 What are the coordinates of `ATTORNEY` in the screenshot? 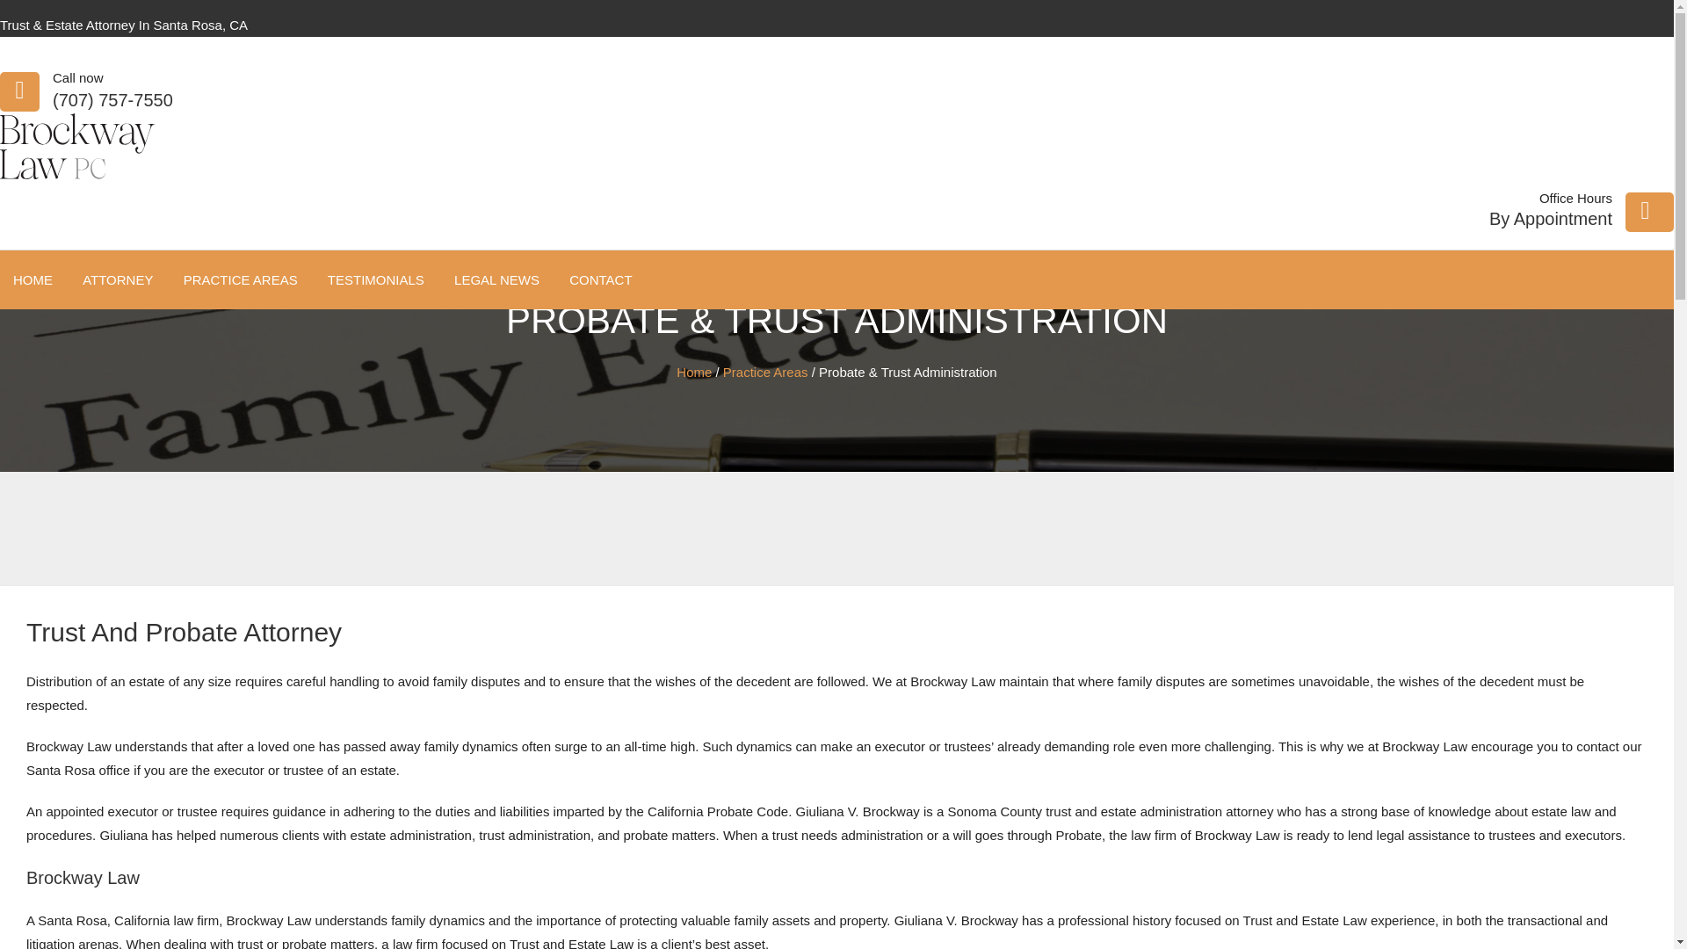 It's located at (117, 279).